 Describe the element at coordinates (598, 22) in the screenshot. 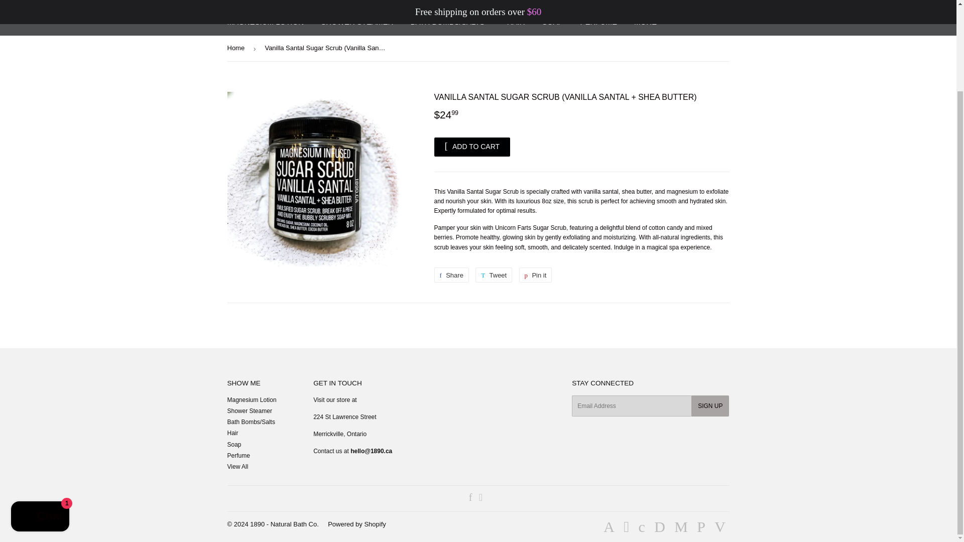

I see `Share on Facebook` at that location.